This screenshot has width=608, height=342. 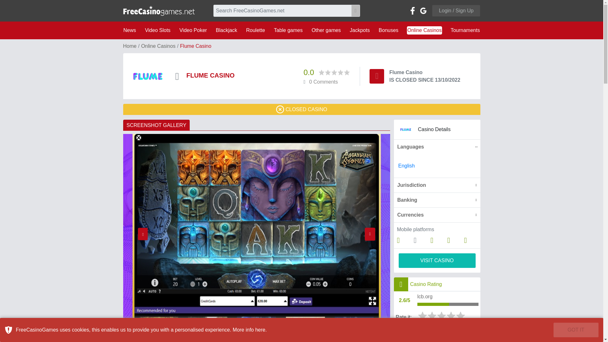 I want to click on Online Casinos, so click(x=424, y=30).